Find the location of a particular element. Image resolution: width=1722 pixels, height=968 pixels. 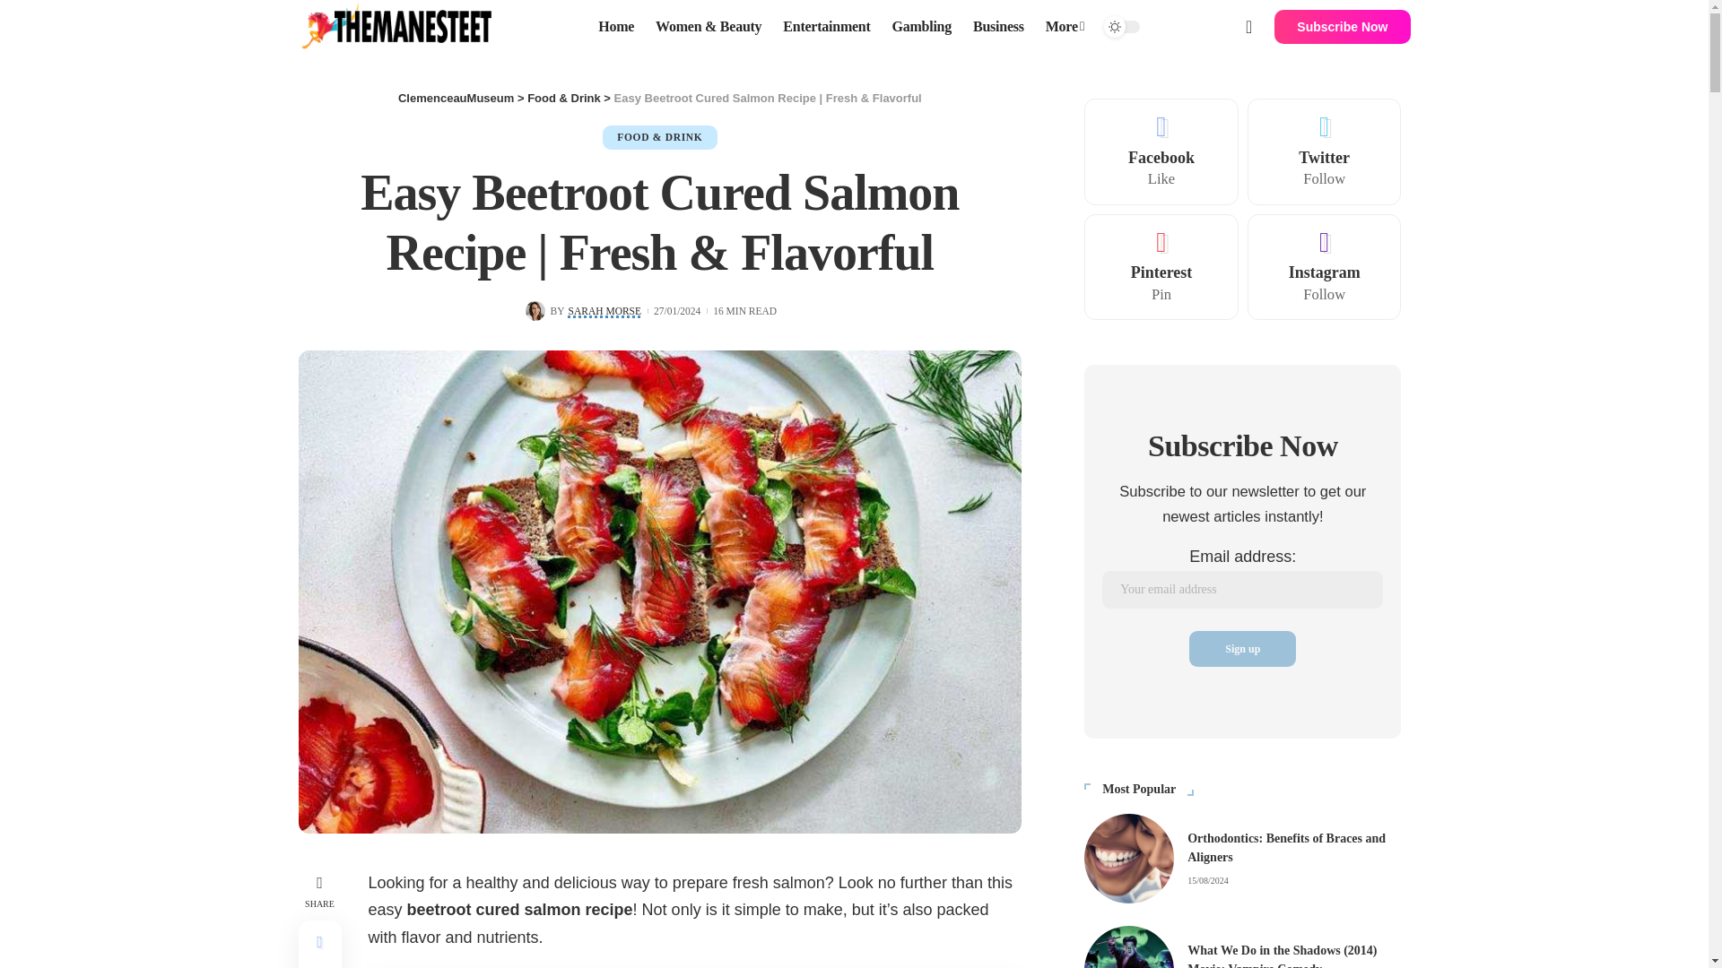

Go to ClemenceauMuseum. is located at coordinates (456, 97).